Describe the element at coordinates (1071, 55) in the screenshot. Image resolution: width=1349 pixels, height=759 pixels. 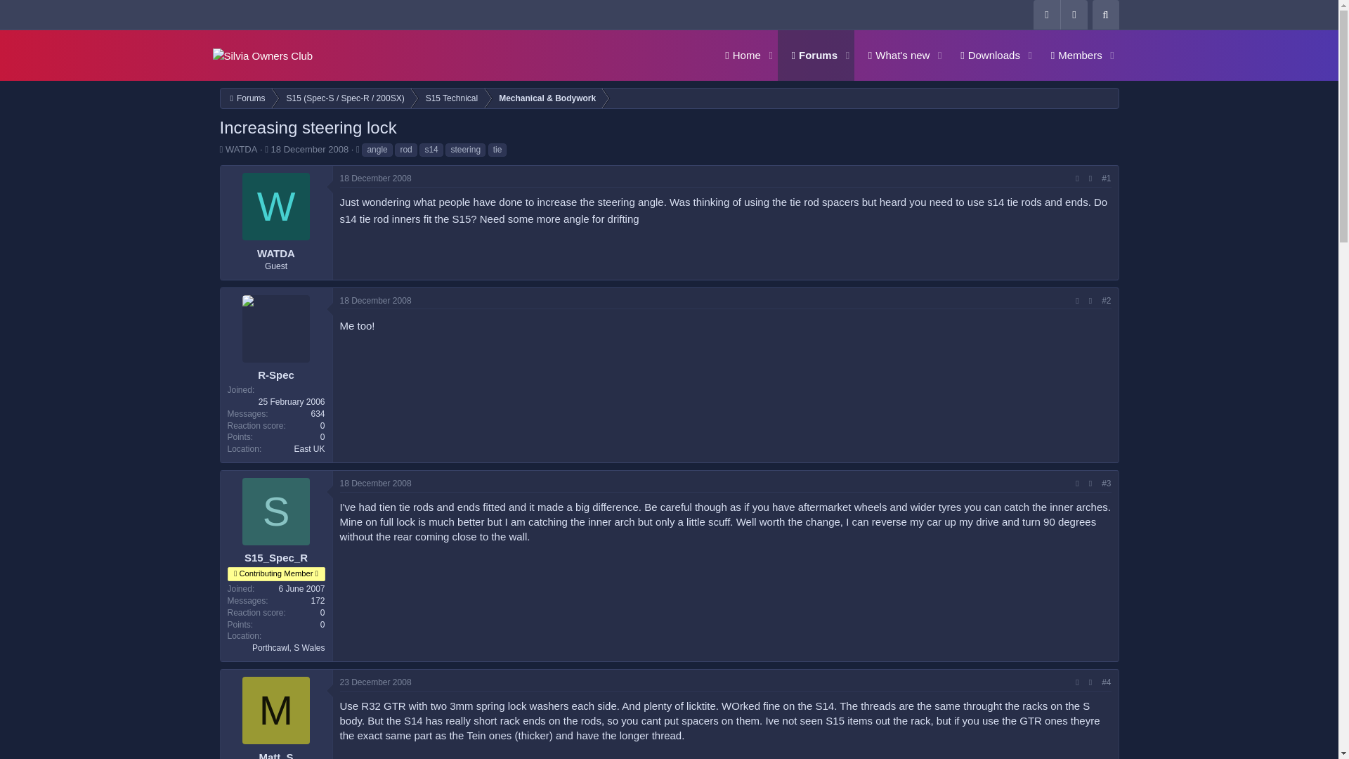
I see `Start date` at that location.